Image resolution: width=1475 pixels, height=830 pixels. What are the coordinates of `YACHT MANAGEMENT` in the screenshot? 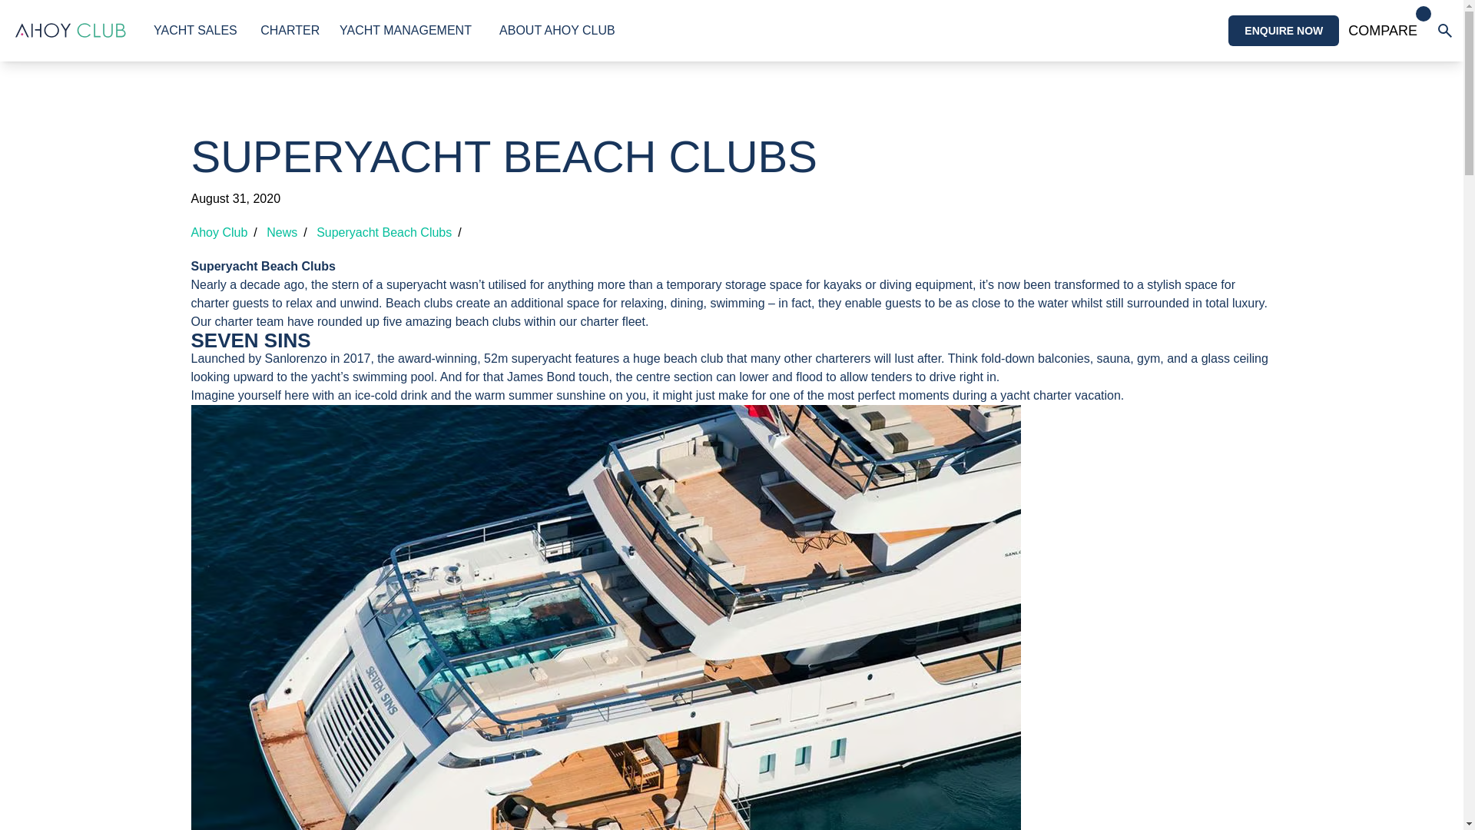 It's located at (406, 30).